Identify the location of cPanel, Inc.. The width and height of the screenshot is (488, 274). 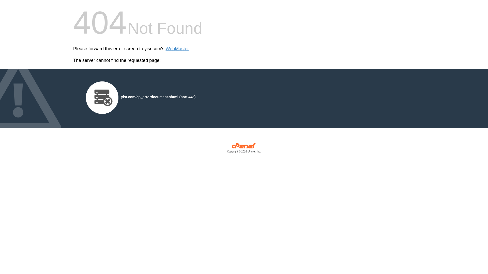
(244, 149).